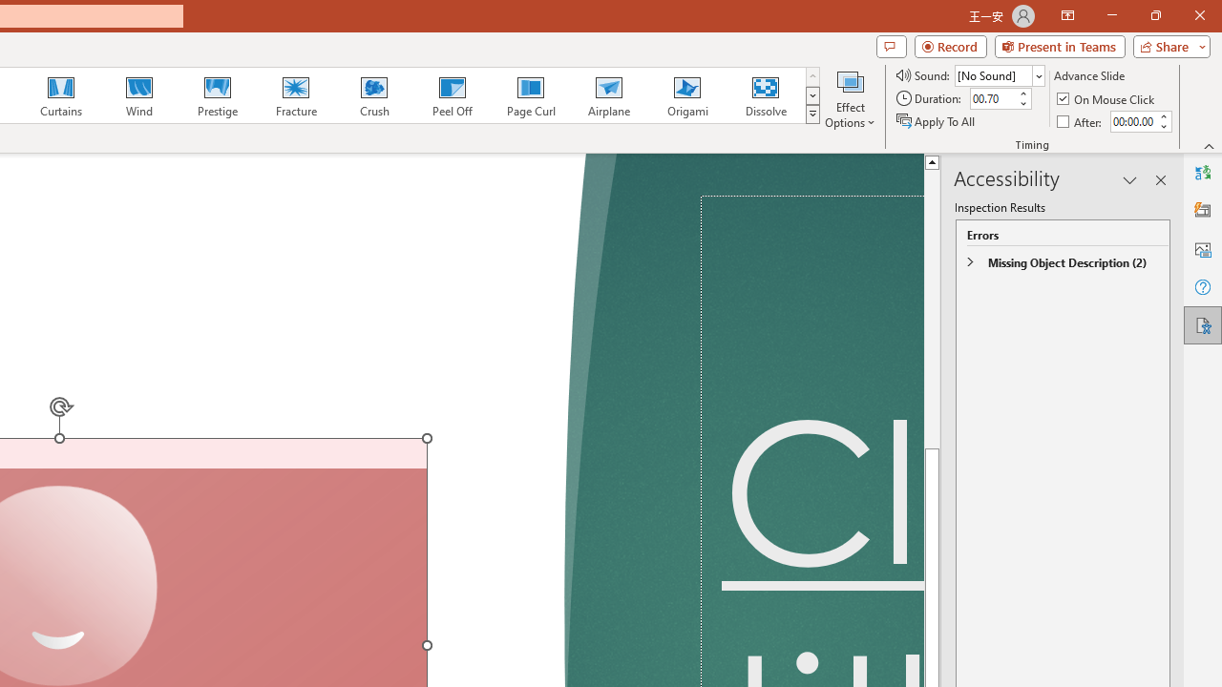  Describe the element at coordinates (1163, 115) in the screenshot. I see `More` at that location.